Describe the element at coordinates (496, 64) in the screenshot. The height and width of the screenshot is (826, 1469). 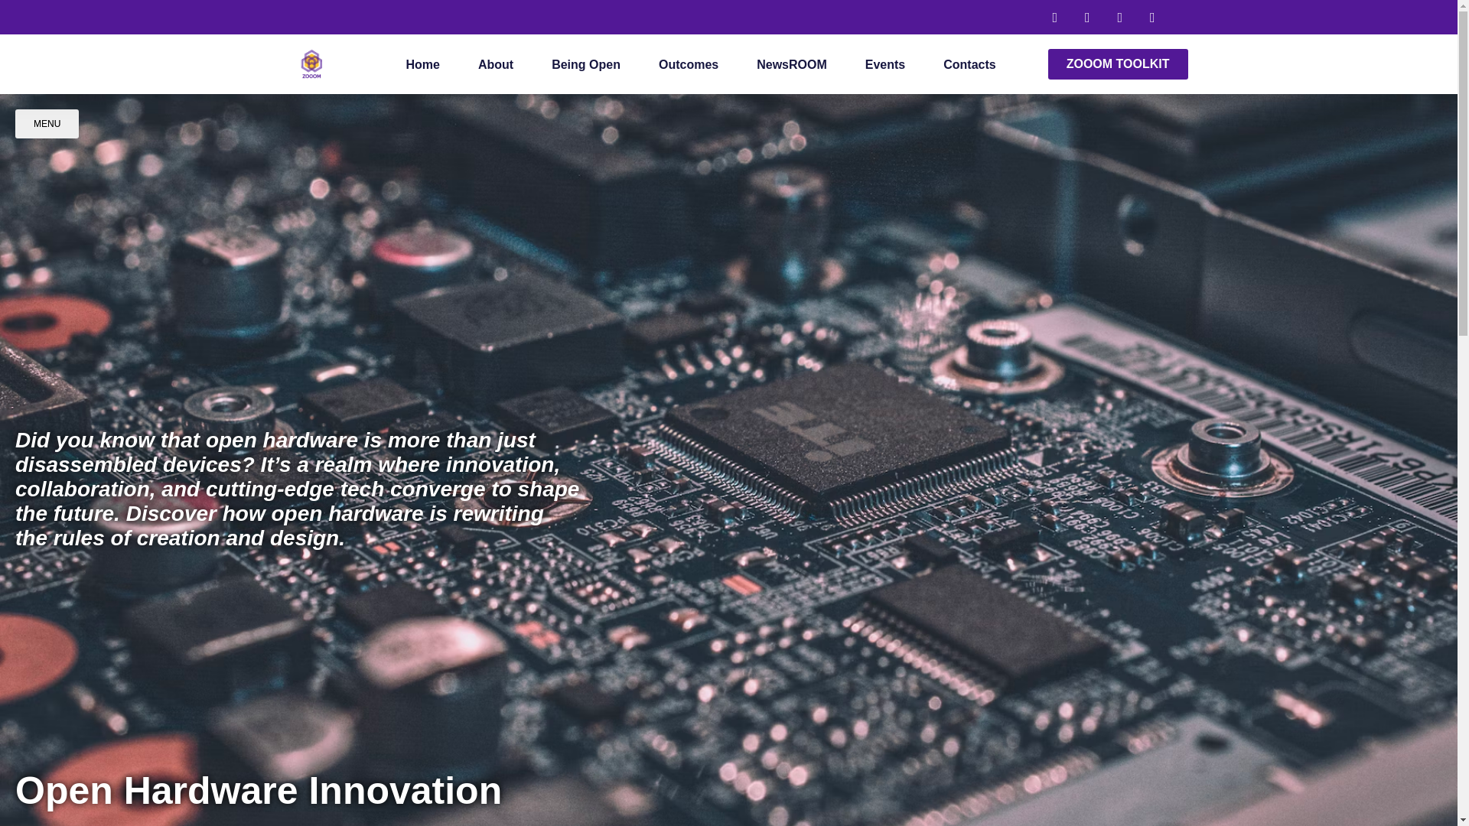
I see `About` at that location.